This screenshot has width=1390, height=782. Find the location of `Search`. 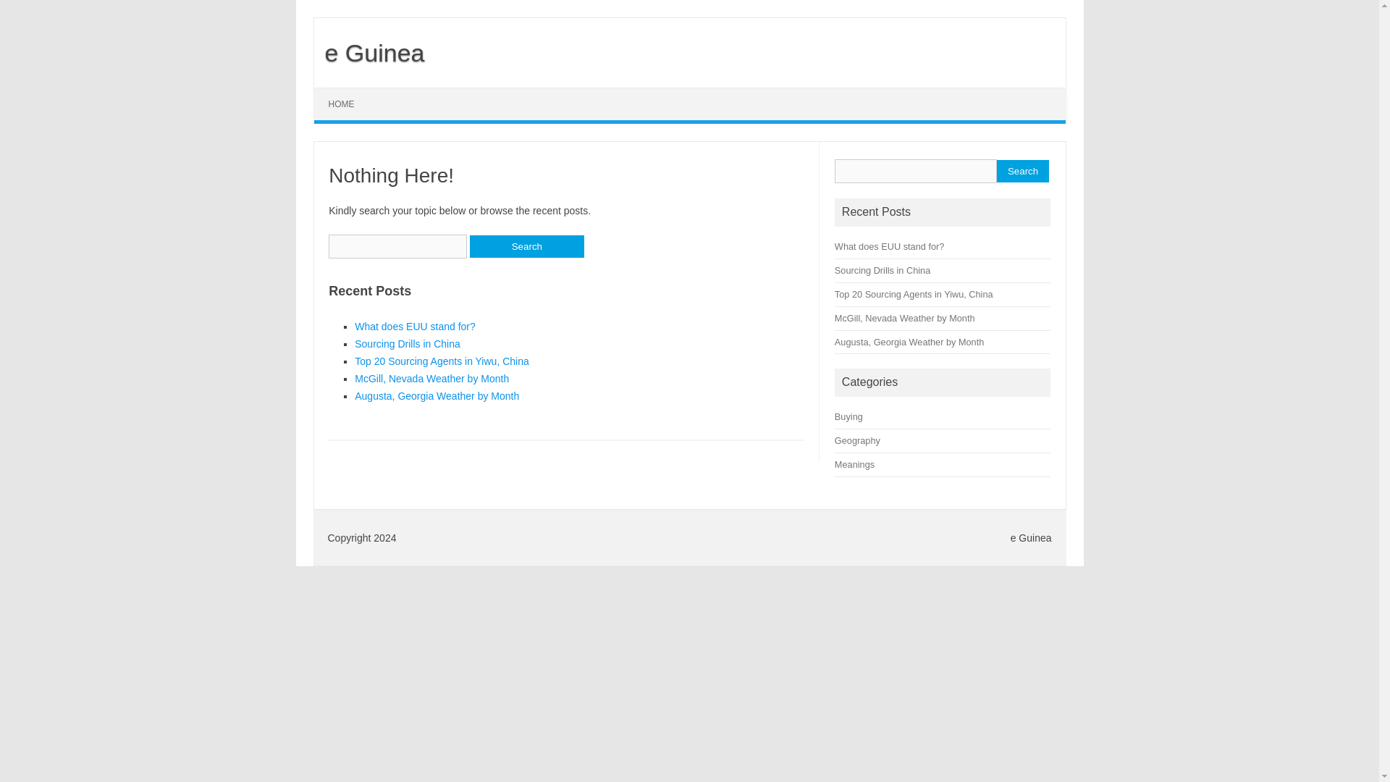

Search is located at coordinates (1022, 171).